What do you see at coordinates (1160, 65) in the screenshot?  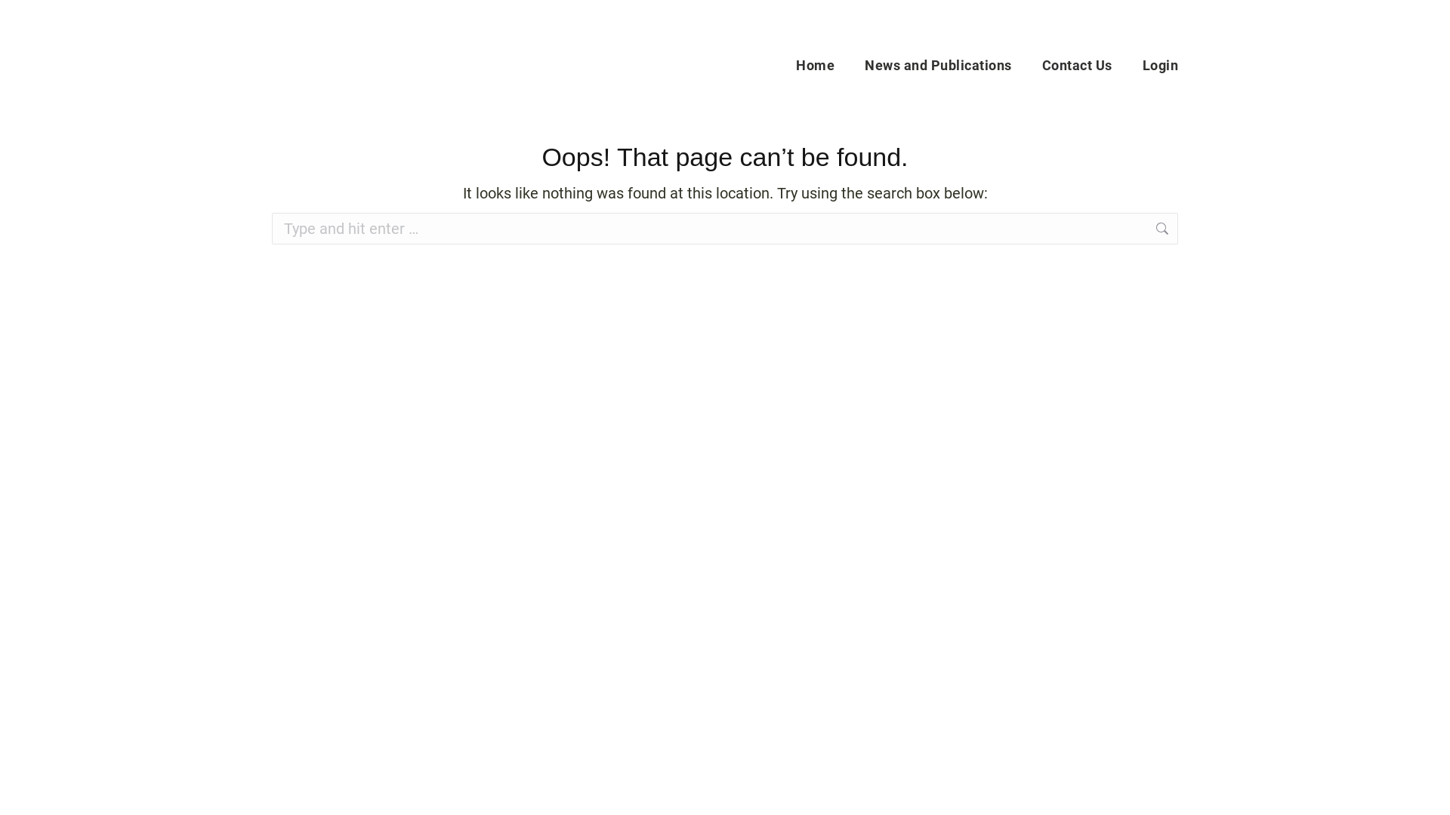 I see `Login` at bounding box center [1160, 65].